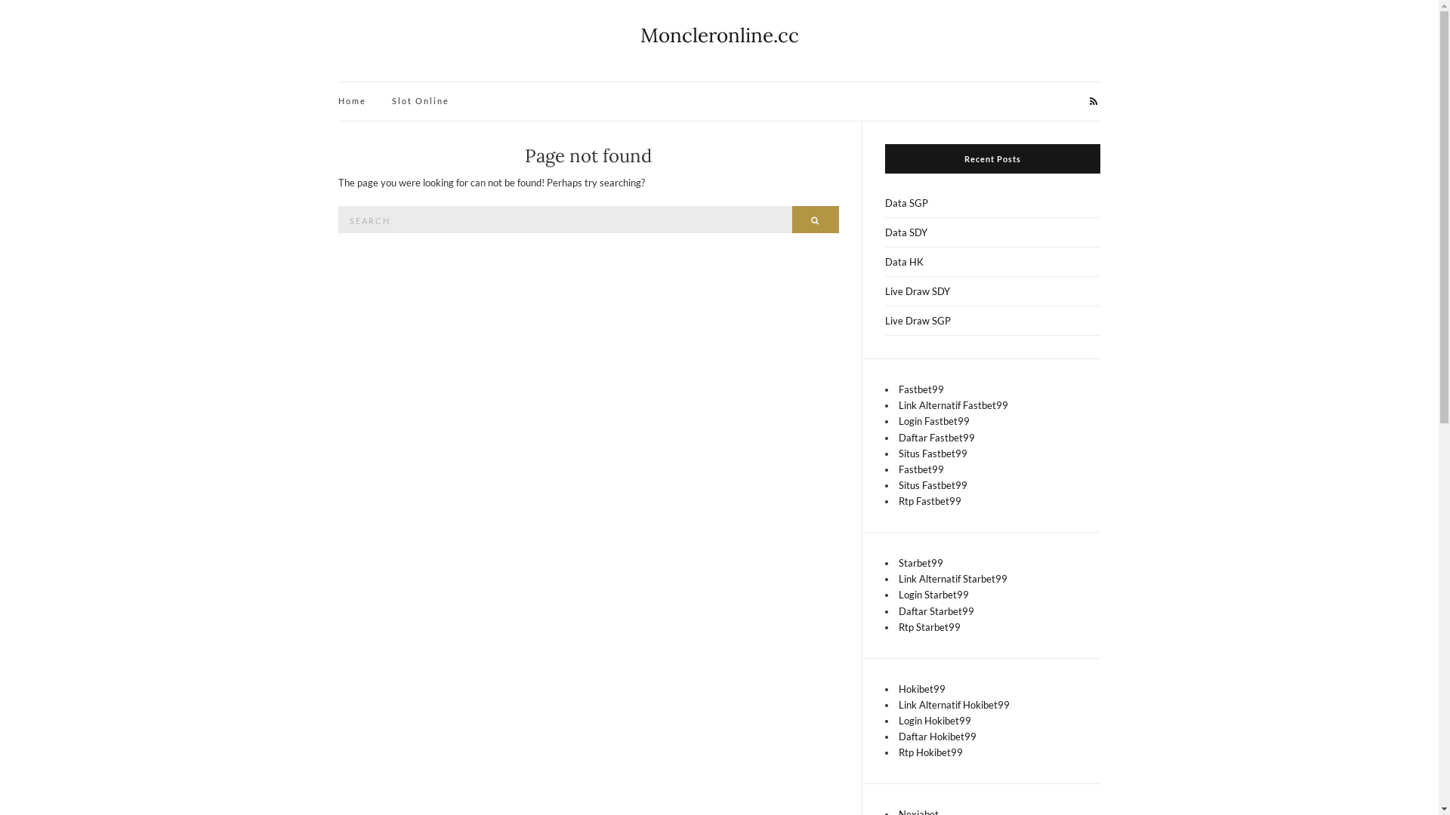 The height and width of the screenshot is (815, 1450). I want to click on Login Hokibet99, so click(935, 721).